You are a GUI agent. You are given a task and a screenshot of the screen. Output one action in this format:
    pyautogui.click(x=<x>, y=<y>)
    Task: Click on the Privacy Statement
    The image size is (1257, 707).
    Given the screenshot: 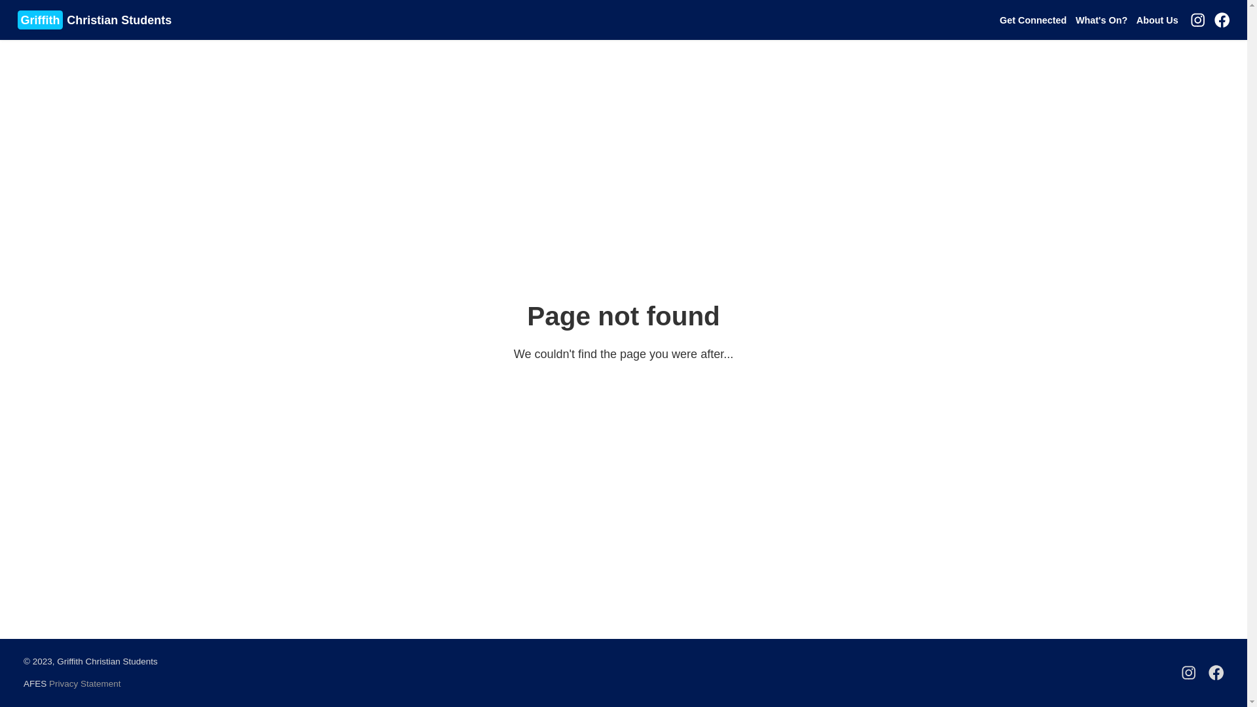 What is the action you would take?
    pyautogui.click(x=85, y=683)
    